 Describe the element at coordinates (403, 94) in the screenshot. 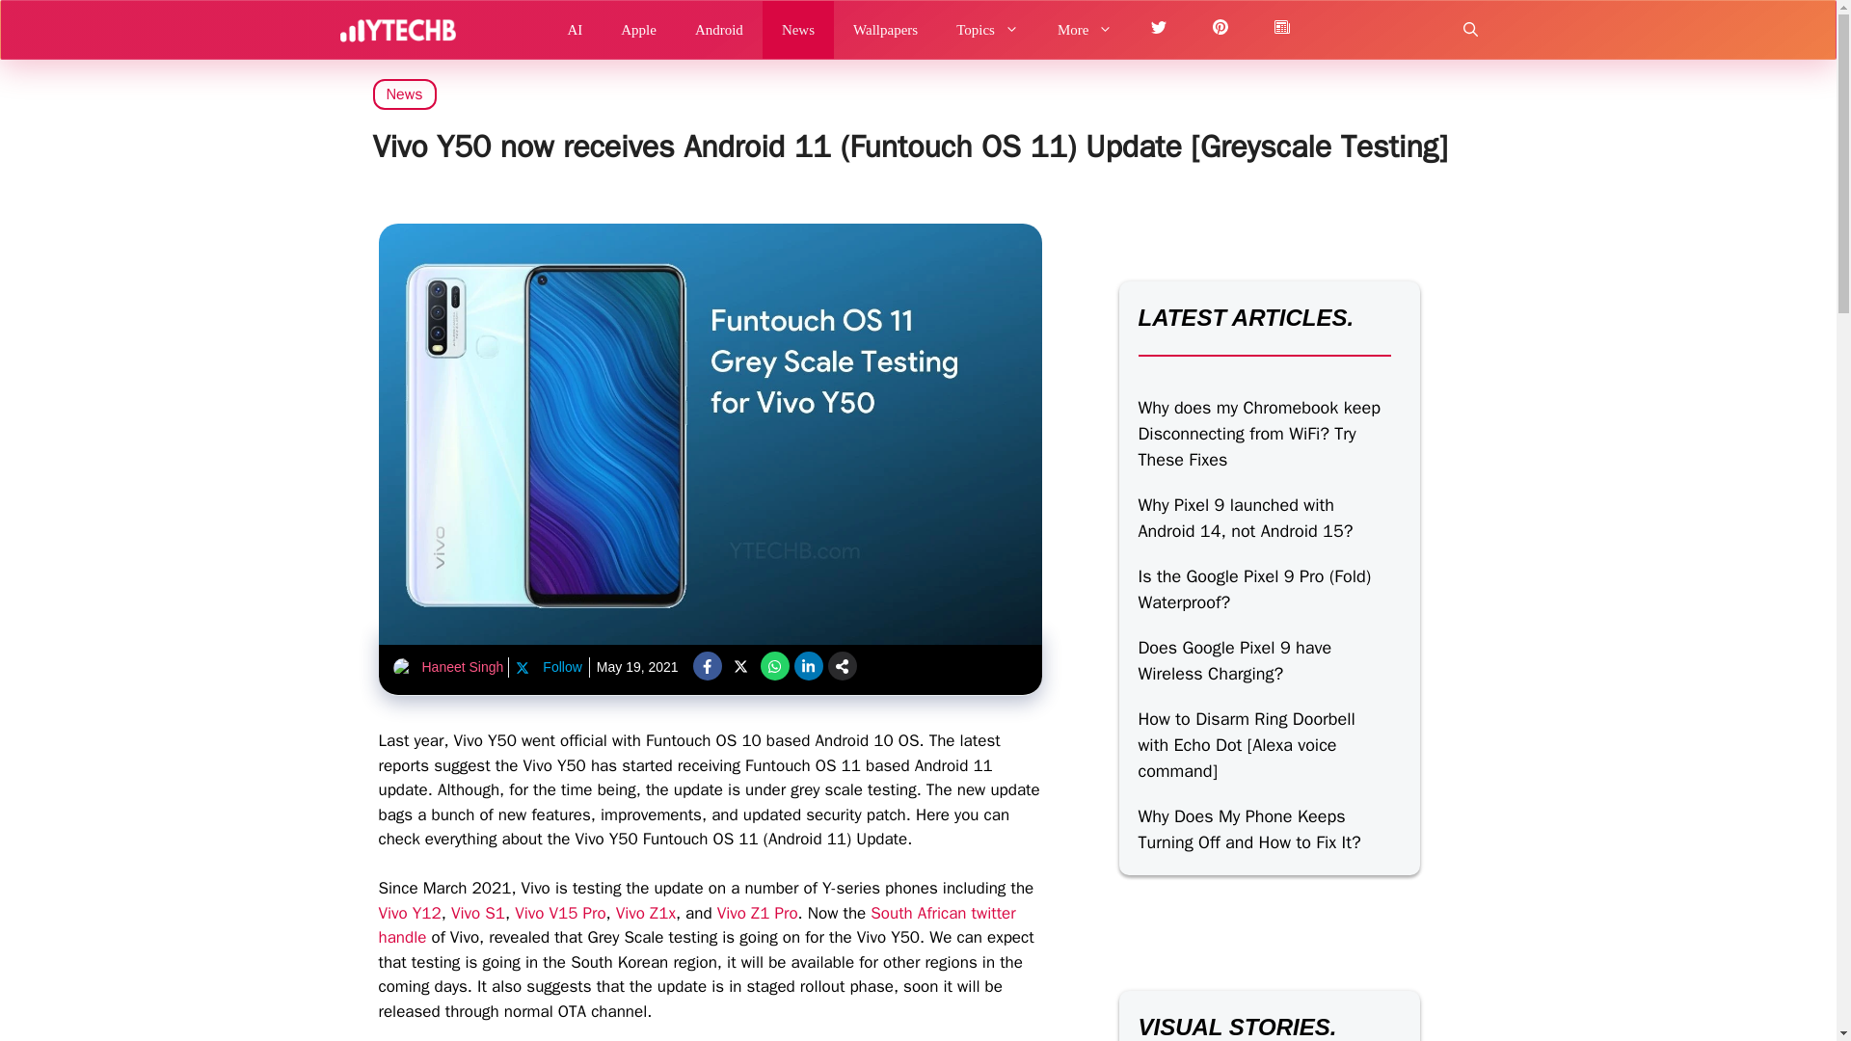

I see `News` at that location.